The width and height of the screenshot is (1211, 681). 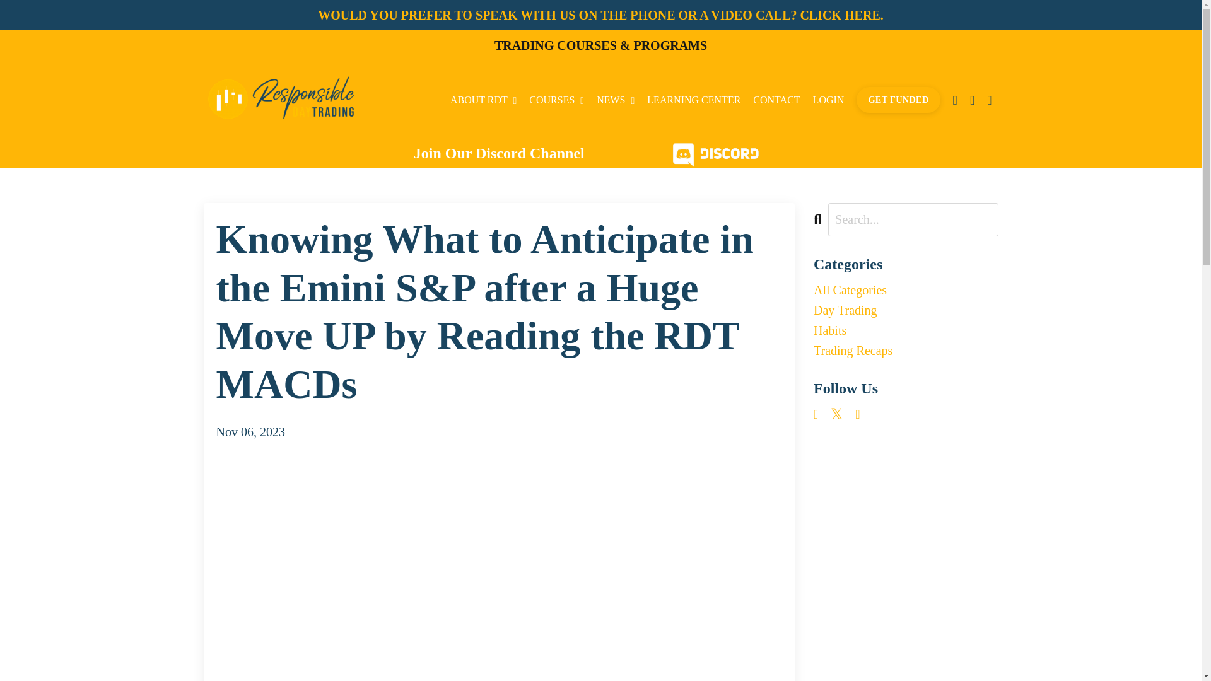 What do you see at coordinates (906, 310) in the screenshot?
I see `Day Trading` at bounding box center [906, 310].